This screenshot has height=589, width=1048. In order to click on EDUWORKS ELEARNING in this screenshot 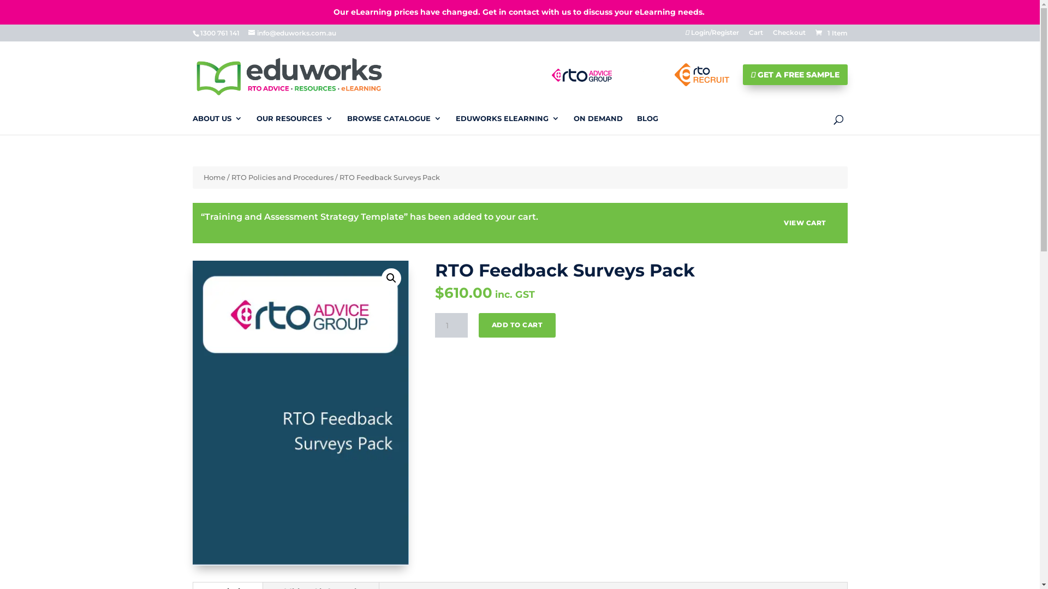, I will do `click(507, 124)`.